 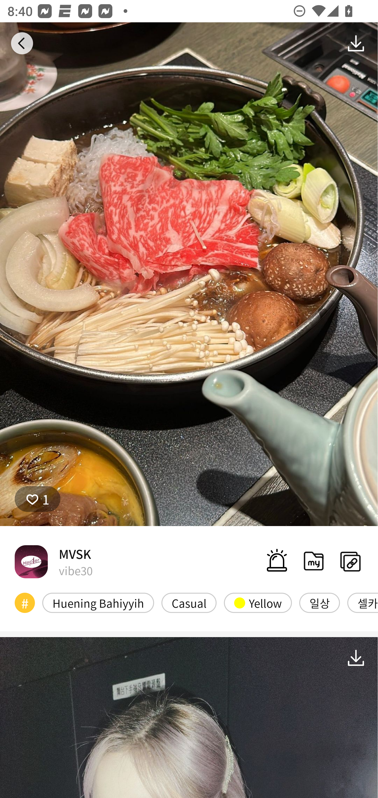 I want to click on 1, so click(x=38, y=499).